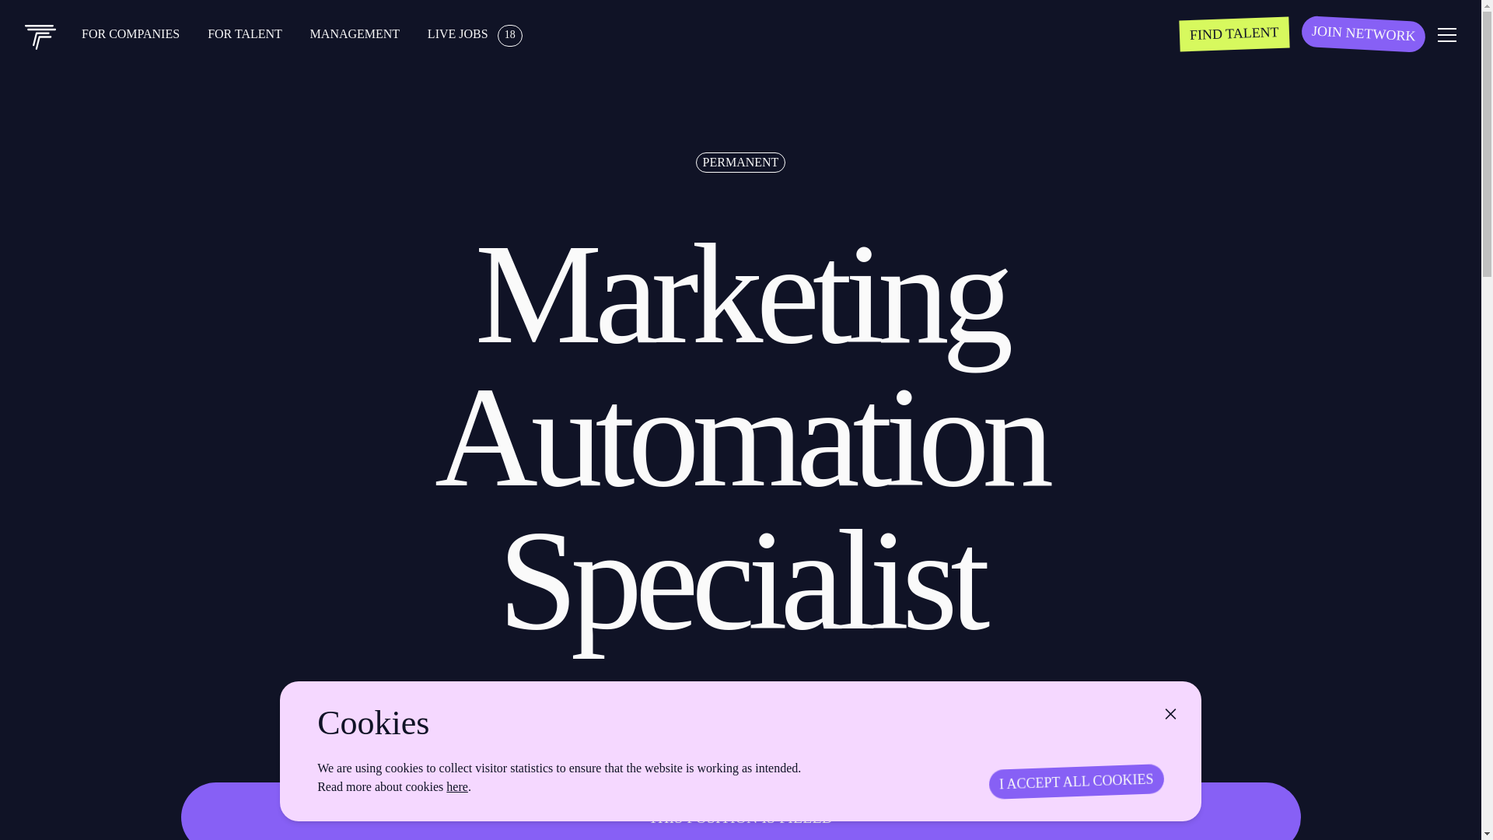  I want to click on FOR COMPANIES, so click(132, 33).